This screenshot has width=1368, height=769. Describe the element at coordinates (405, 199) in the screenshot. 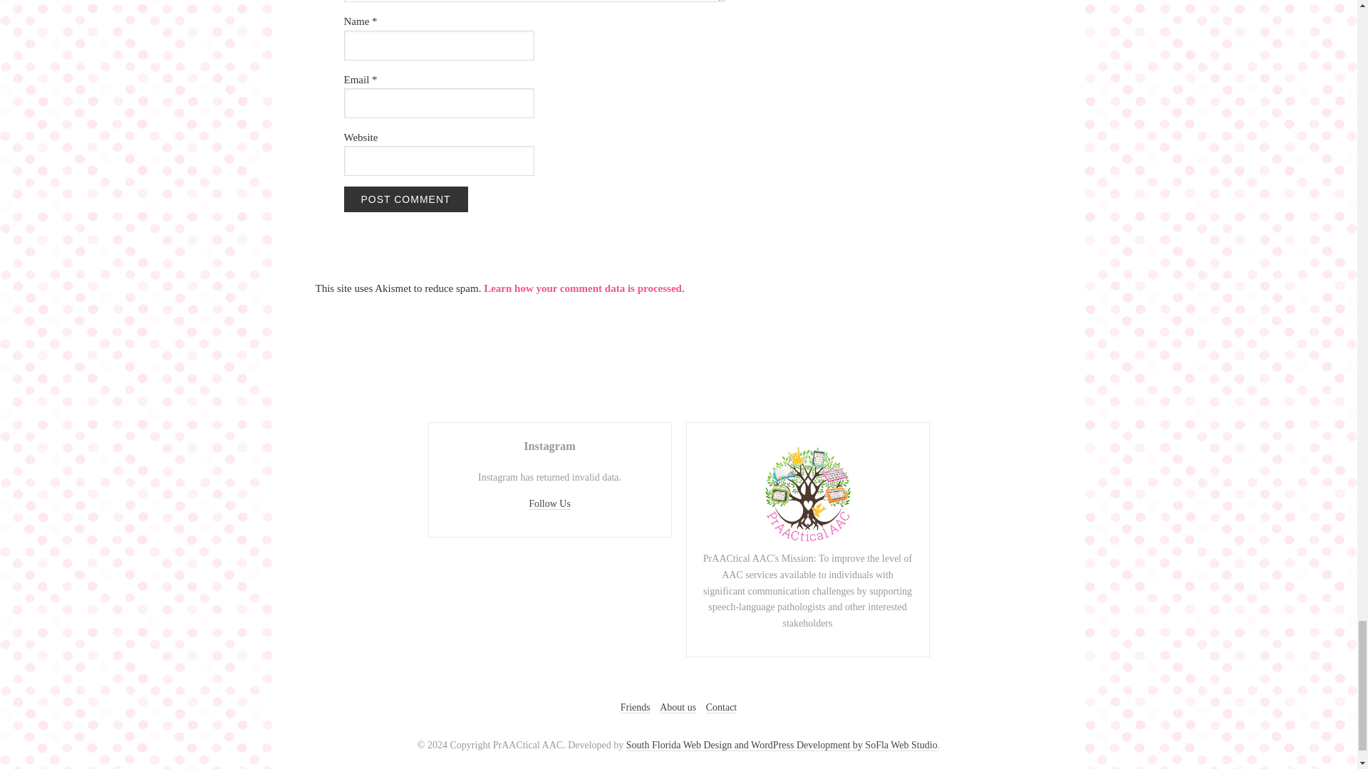

I see `Post Comment` at that location.